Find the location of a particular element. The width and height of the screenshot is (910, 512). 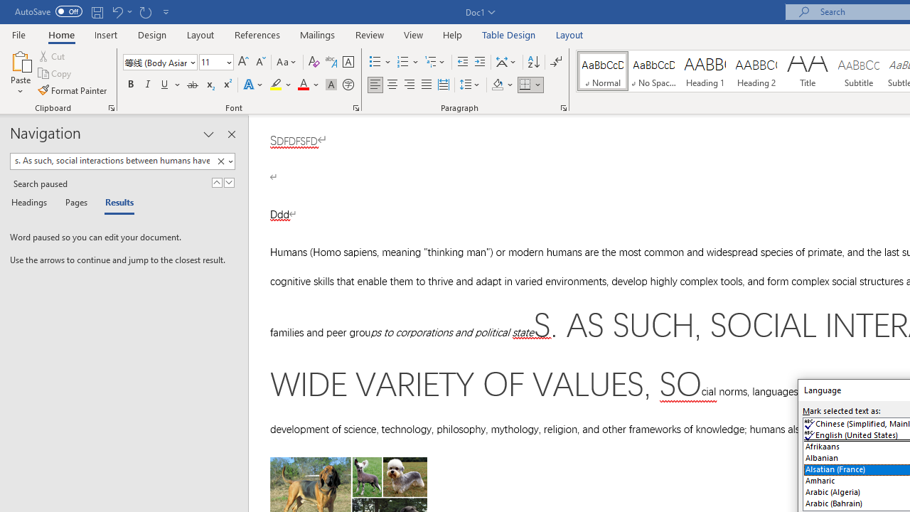

Subtitle is located at coordinates (859, 71).